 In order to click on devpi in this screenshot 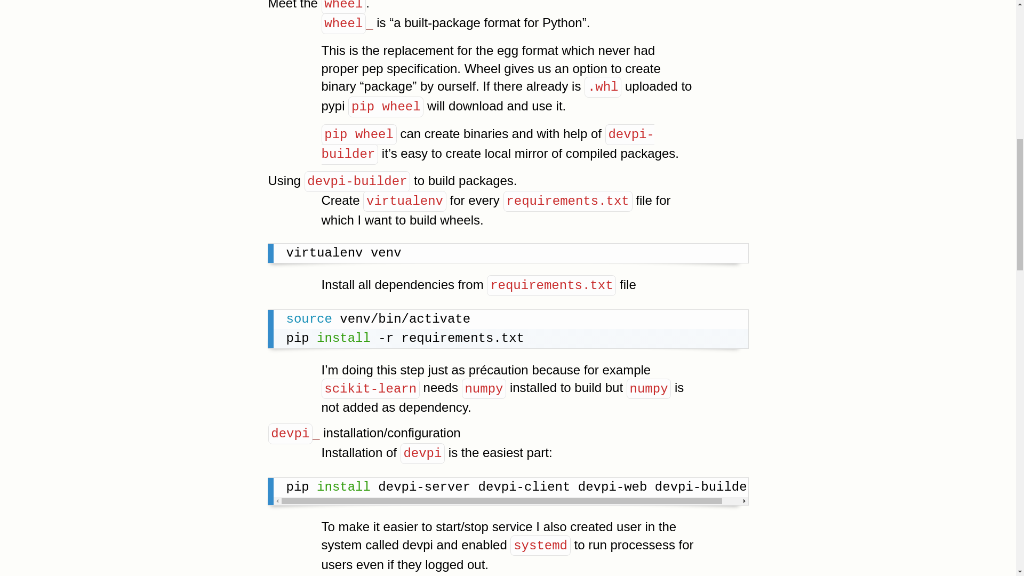, I will do `click(293, 433)`.